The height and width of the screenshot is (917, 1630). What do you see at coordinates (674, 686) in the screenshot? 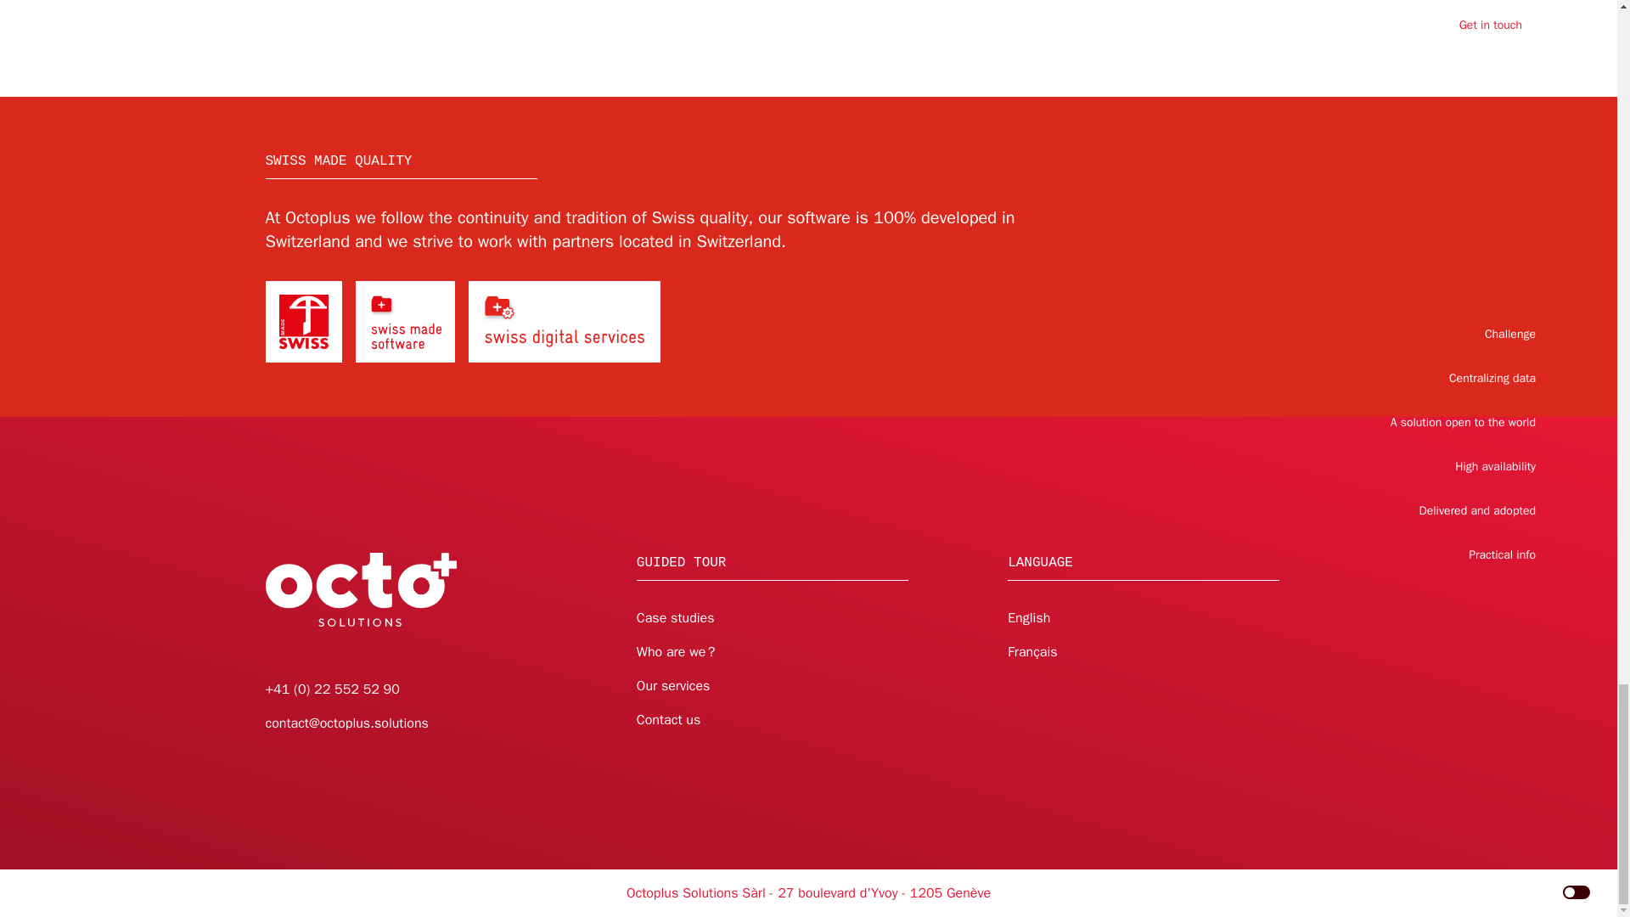
I see `Our services` at bounding box center [674, 686].